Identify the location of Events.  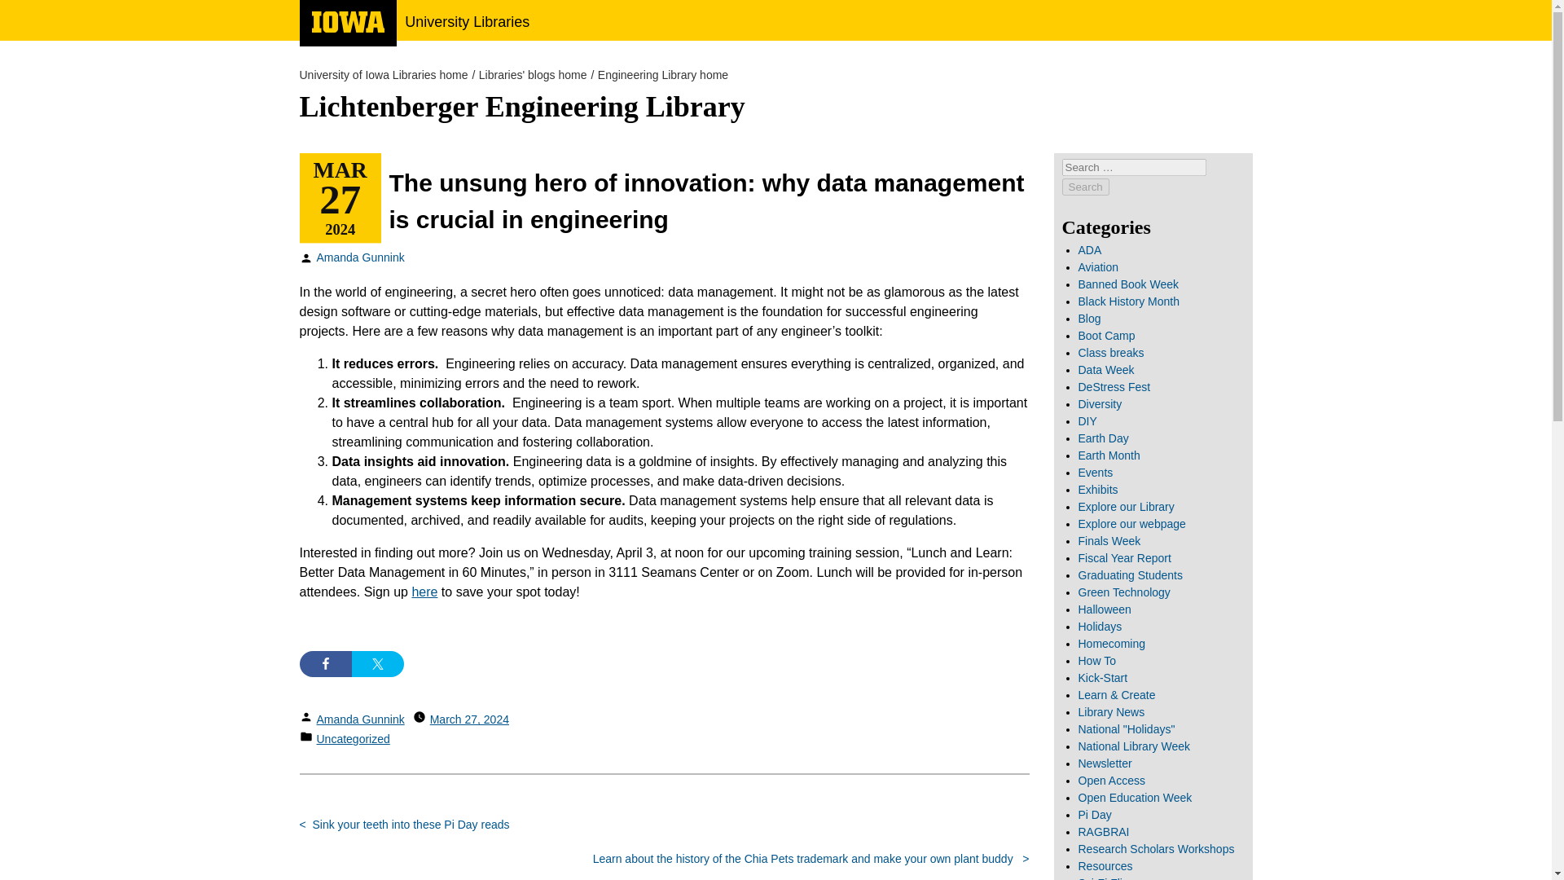
(1096, 473).